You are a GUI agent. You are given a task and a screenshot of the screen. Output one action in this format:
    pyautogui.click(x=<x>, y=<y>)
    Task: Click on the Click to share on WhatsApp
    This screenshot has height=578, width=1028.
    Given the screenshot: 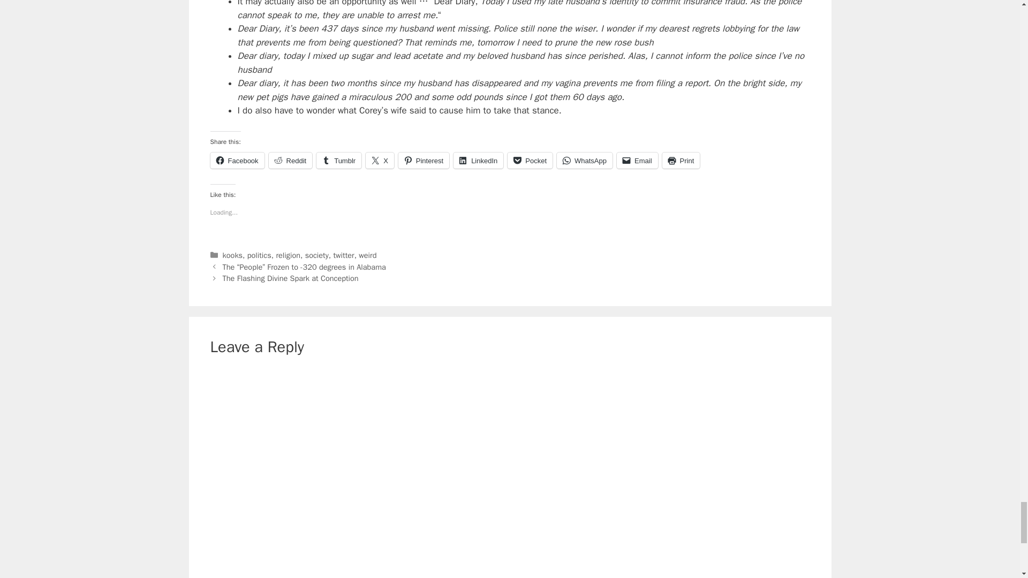 What is the action you would take?
    pyautogui.click(x=585, y=161)
    